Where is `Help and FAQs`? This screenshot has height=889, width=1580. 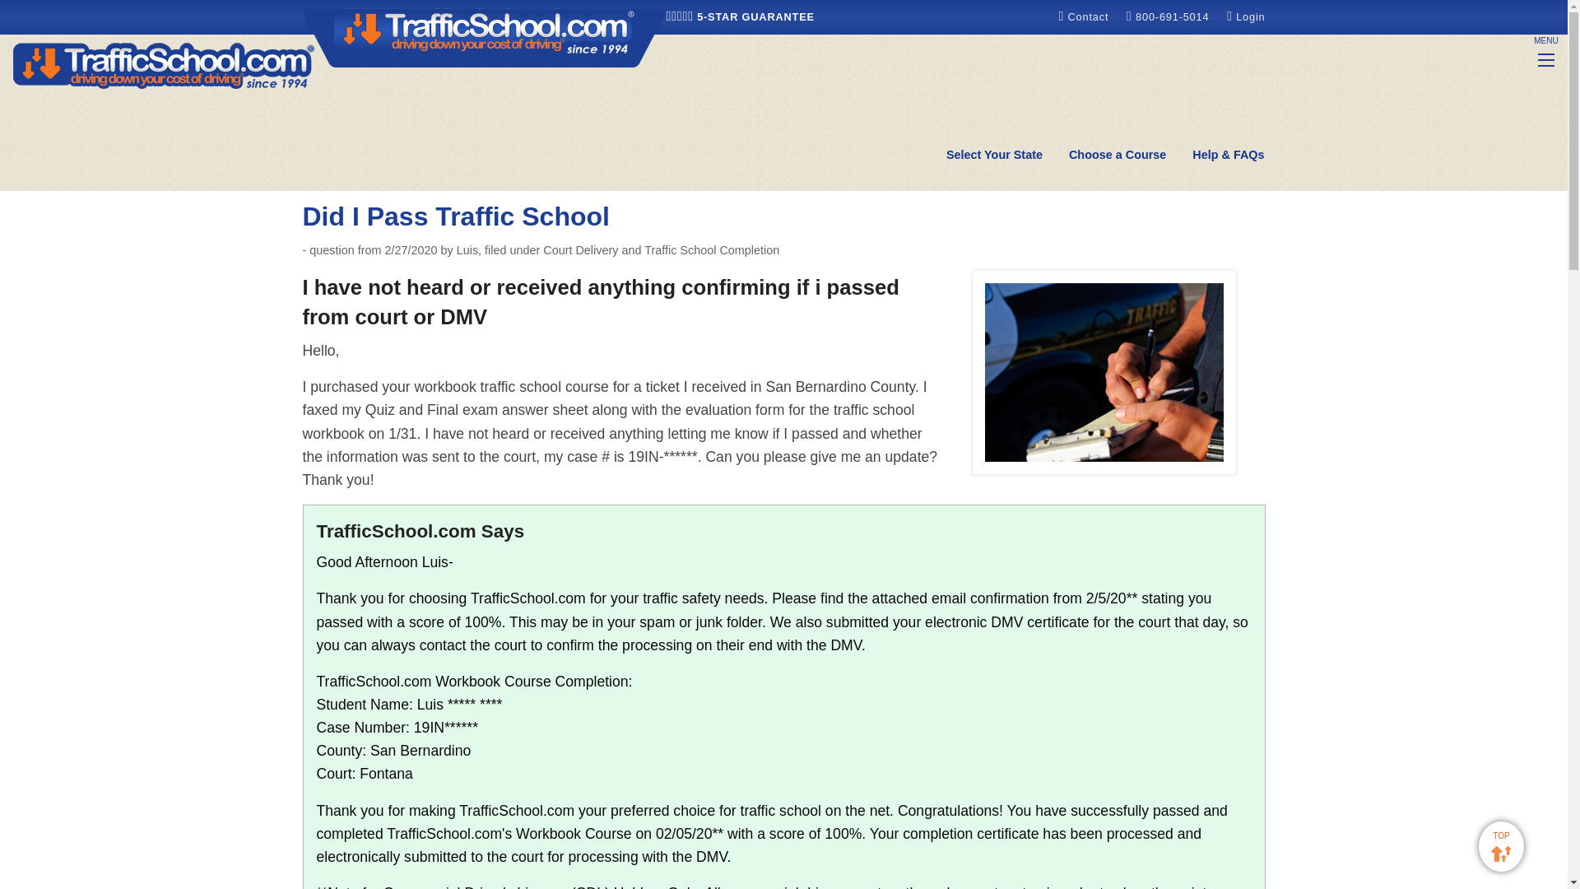 Help and FAQs is located at coordinates (1228, 155).